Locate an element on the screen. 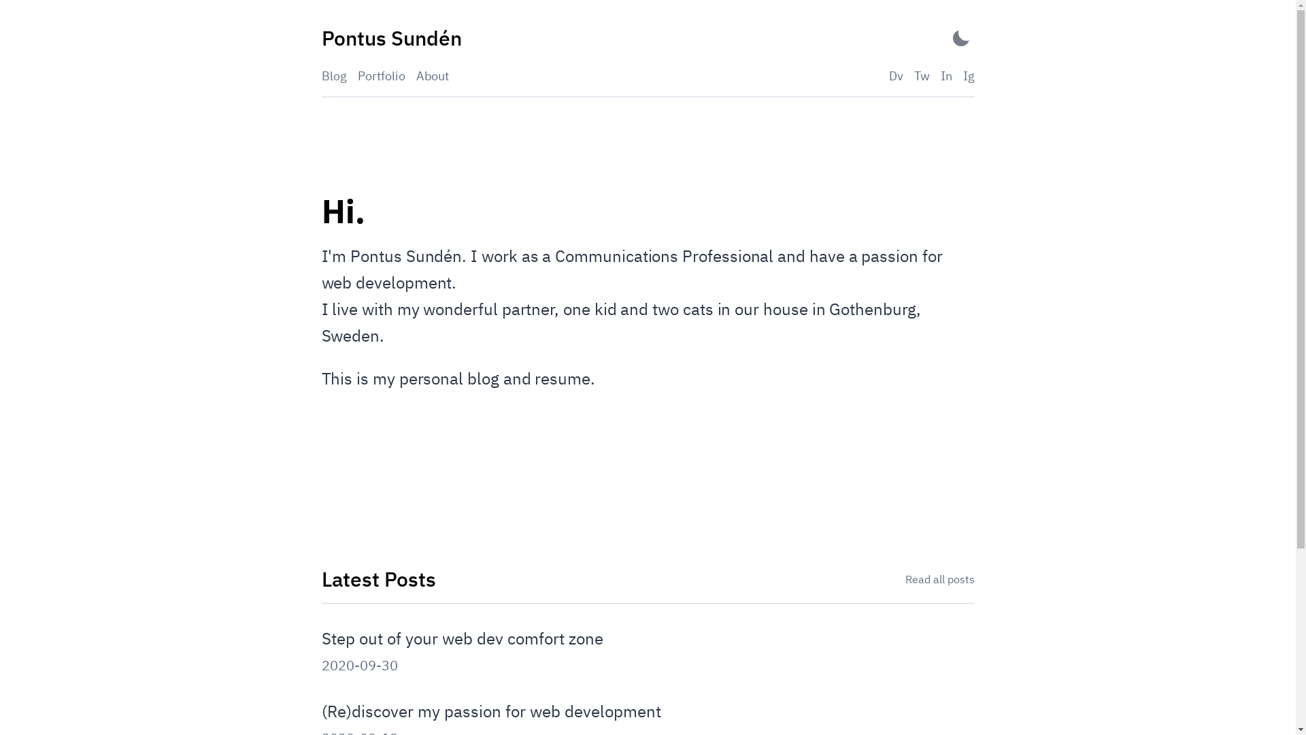 Image resolution: width=1306 pixels, height=735 pixels. About is located at coordinates (433, 76).